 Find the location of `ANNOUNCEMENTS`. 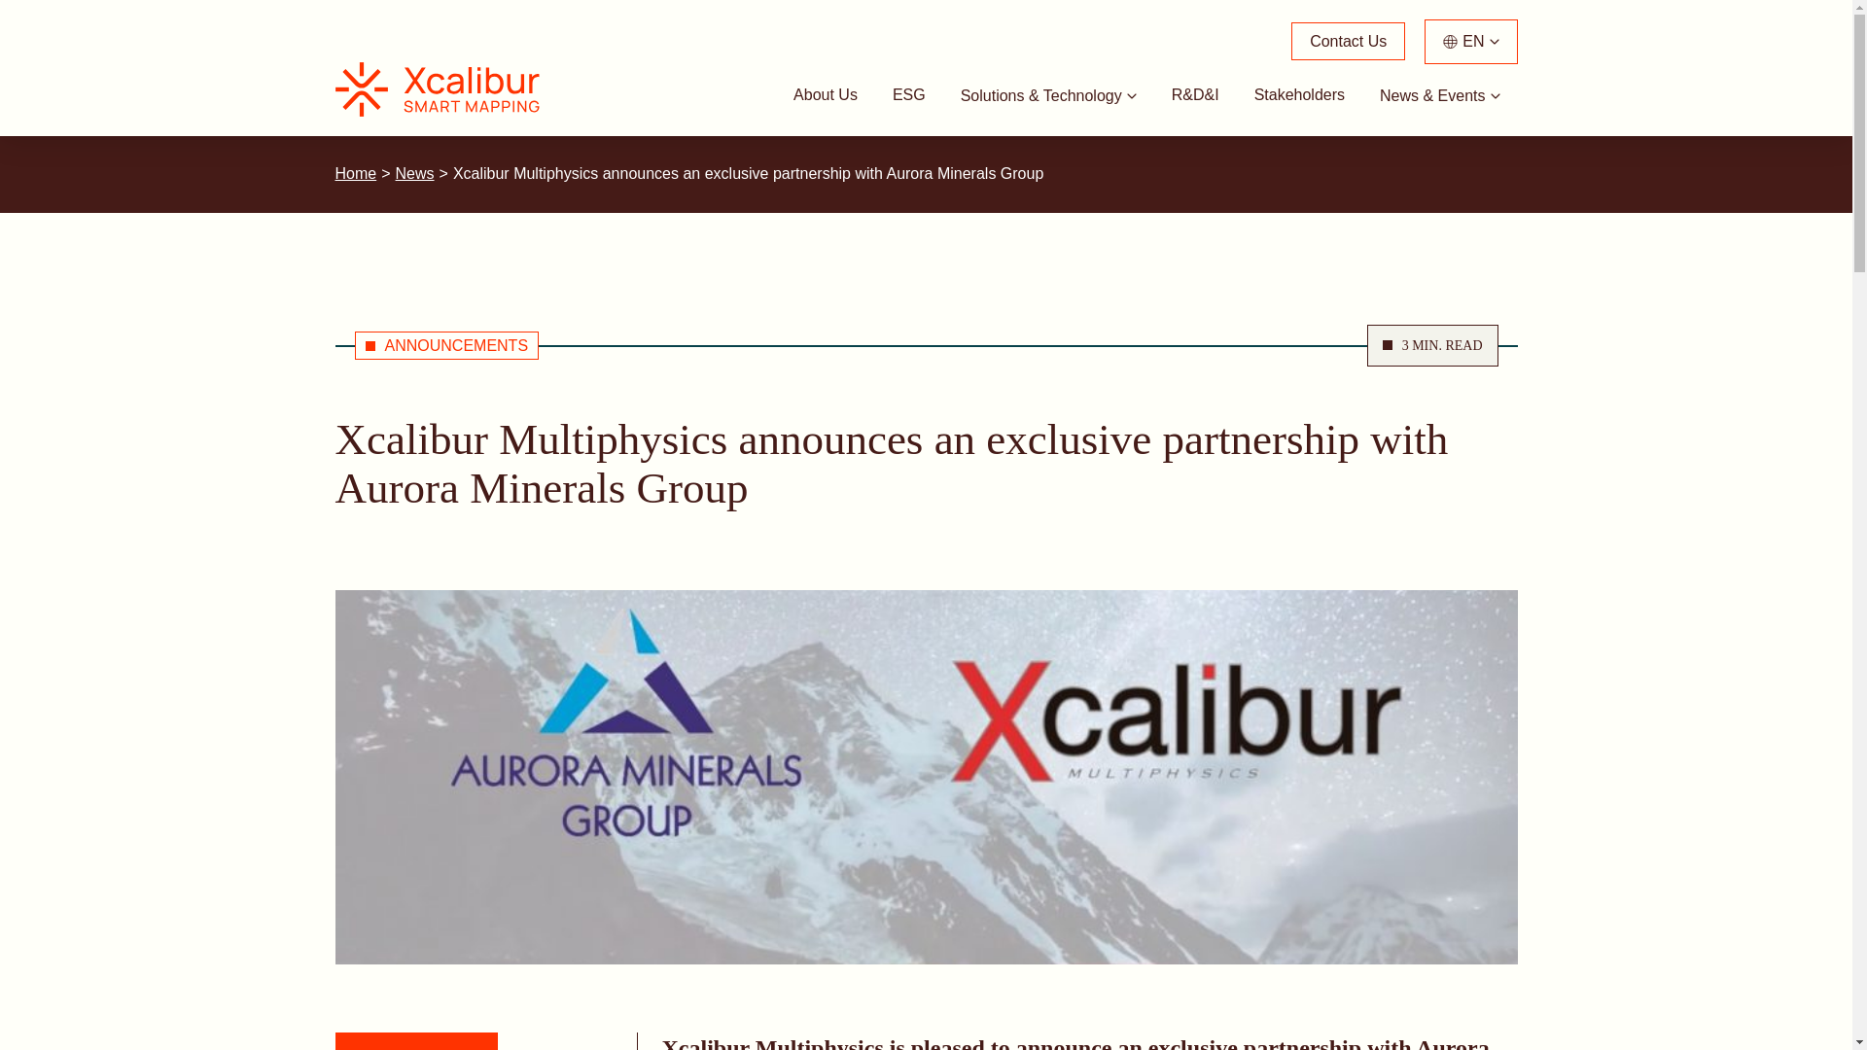

ANNOUNCEMENTS is located at coordinates (446, 346).